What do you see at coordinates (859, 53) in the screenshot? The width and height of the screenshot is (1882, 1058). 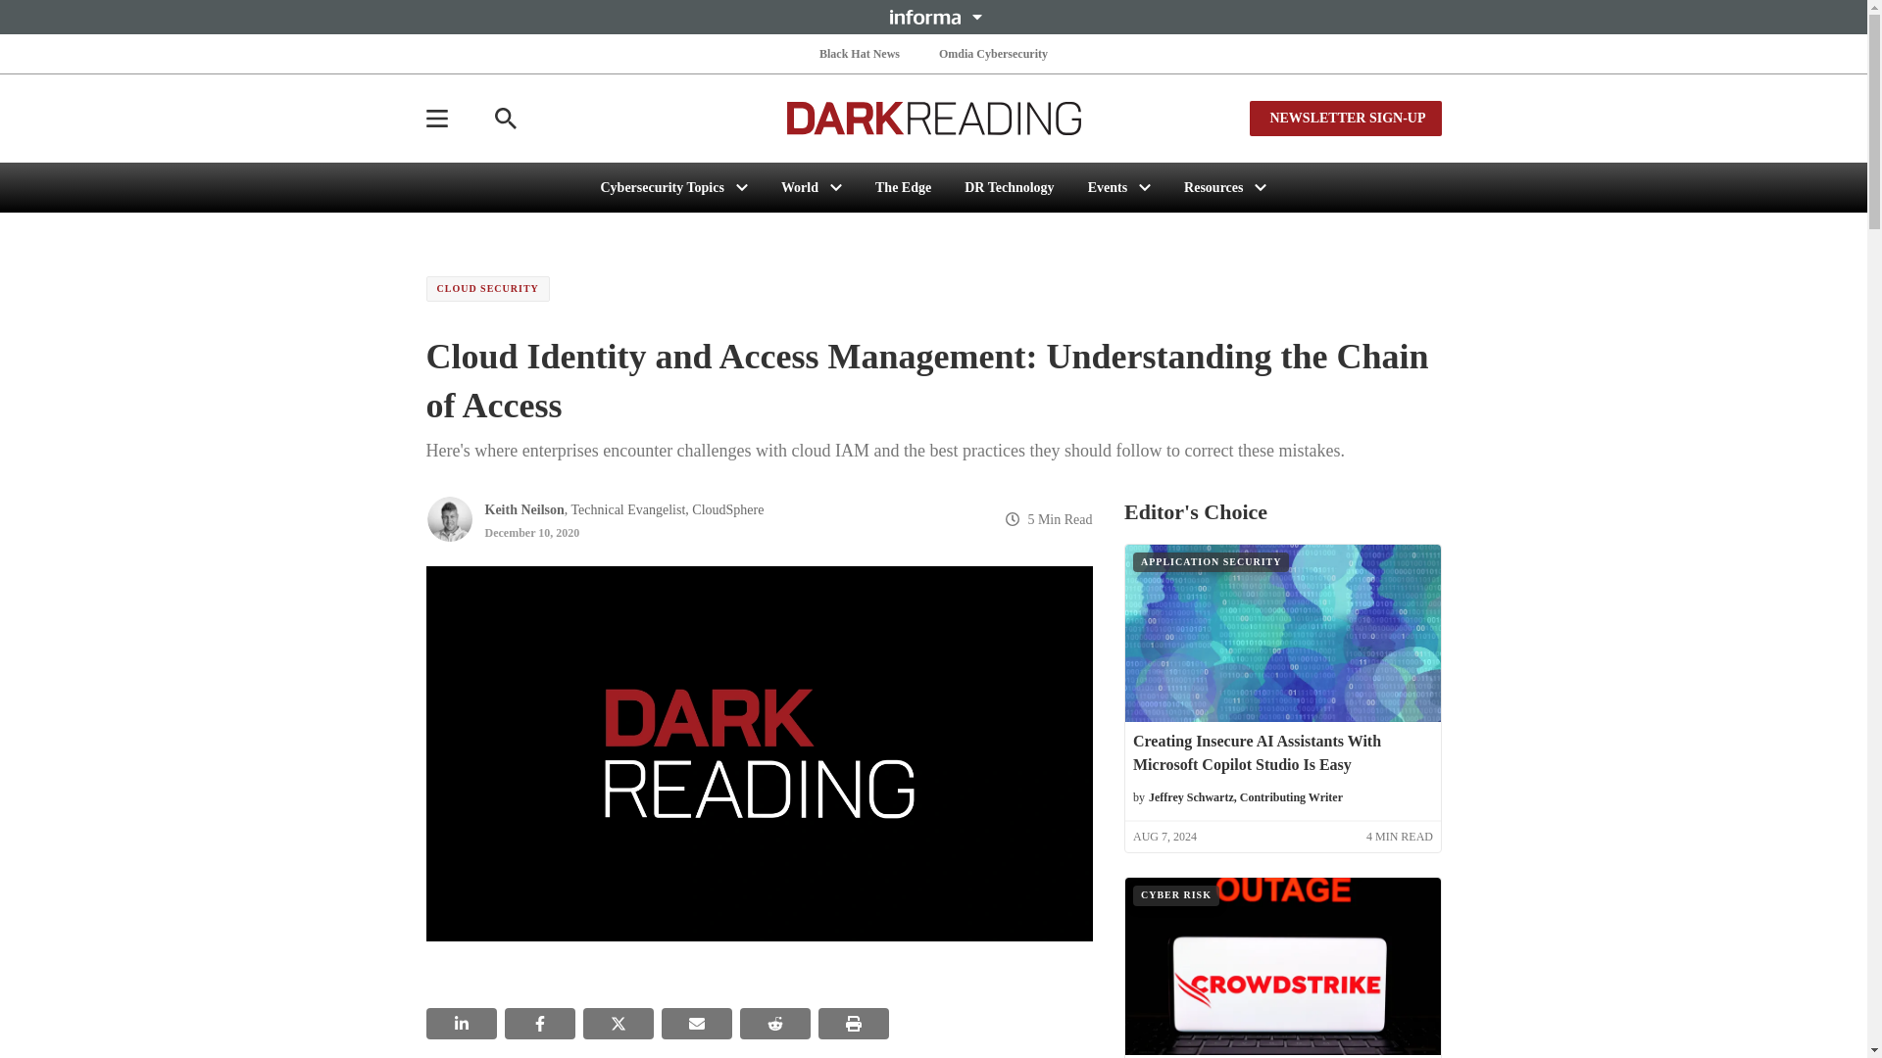 I see `Black Hat News` at bounding box center [859, 53].